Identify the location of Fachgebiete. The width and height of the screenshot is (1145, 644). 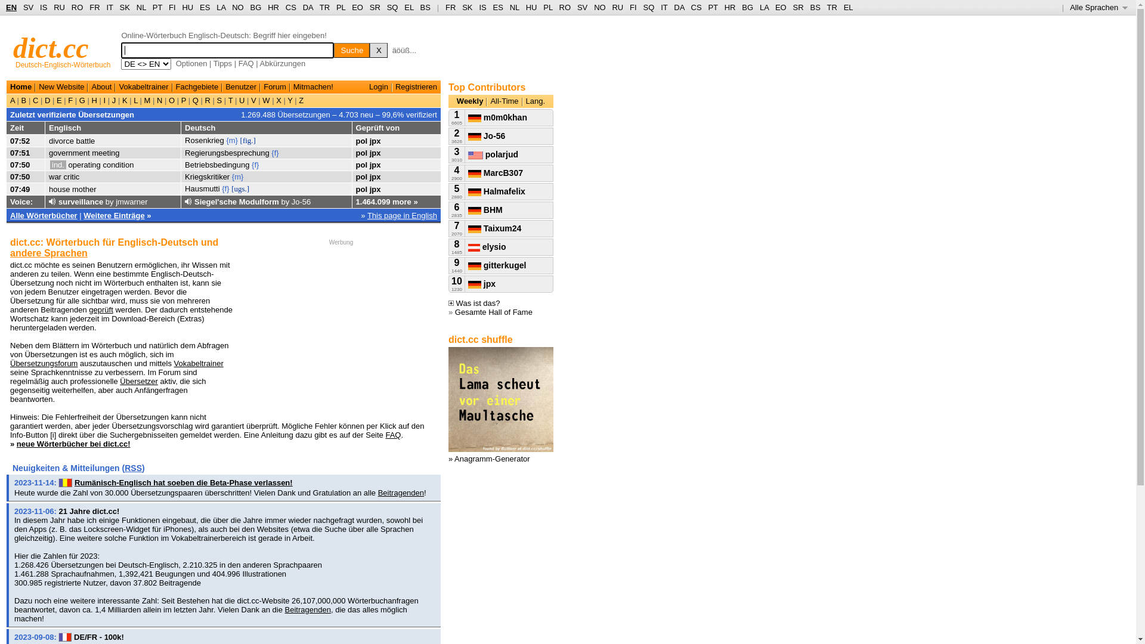
(197, 87).